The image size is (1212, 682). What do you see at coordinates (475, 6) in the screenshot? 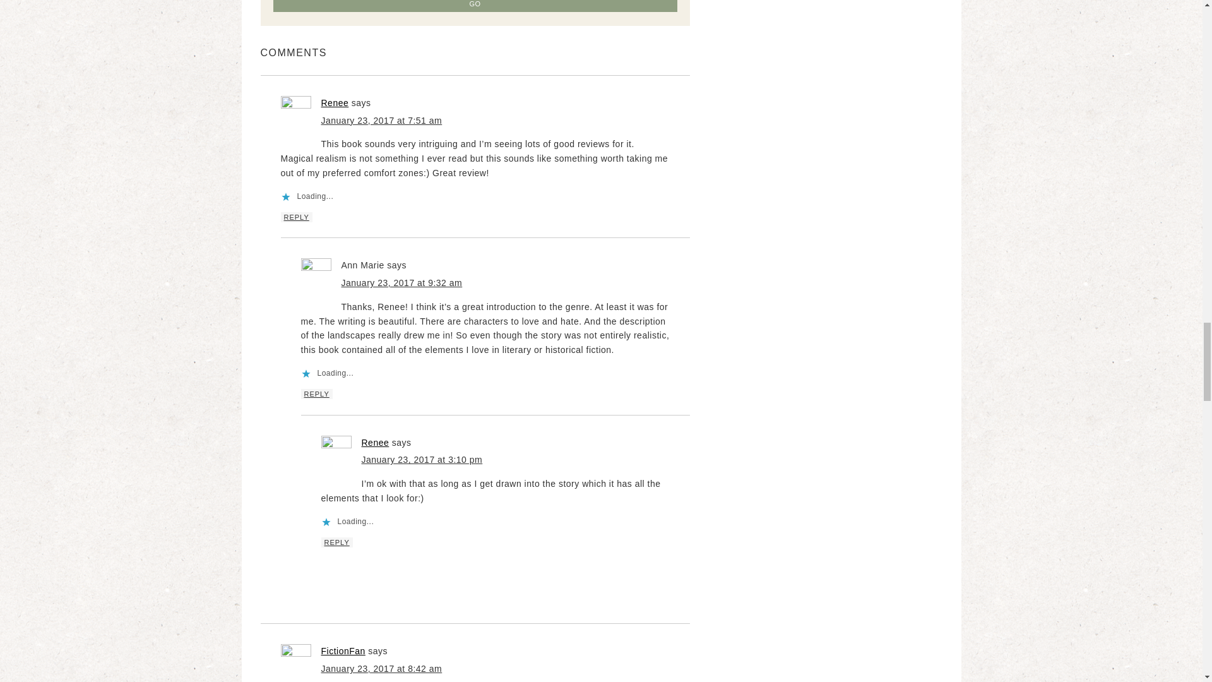
I see `Go` at bounding box center [475, 6].